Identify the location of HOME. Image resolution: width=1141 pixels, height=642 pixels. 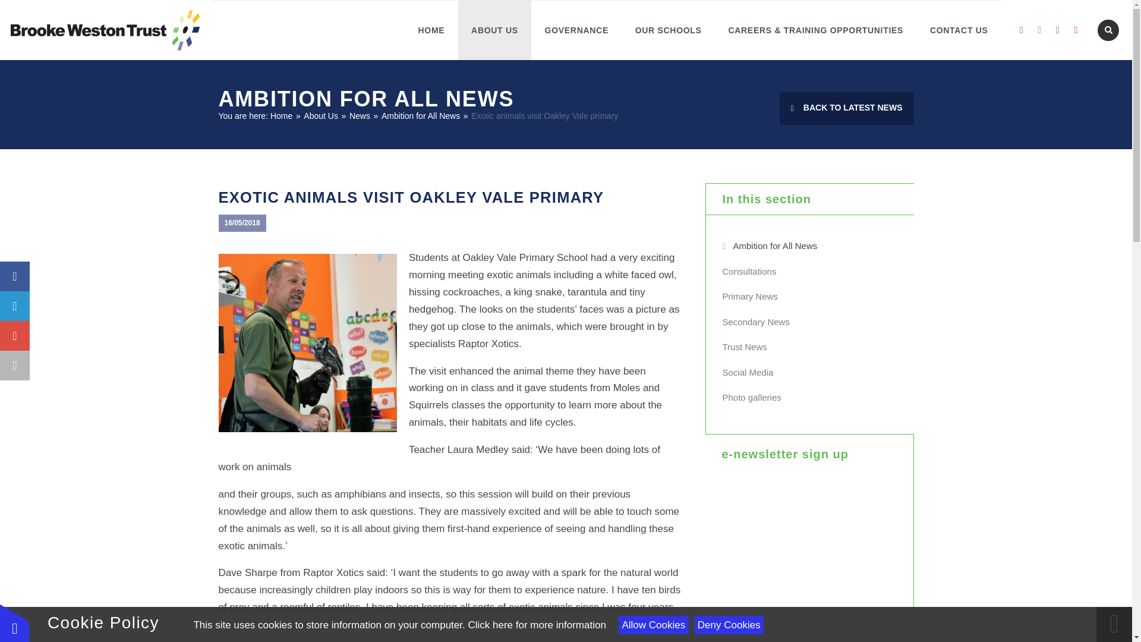
(431, 30).